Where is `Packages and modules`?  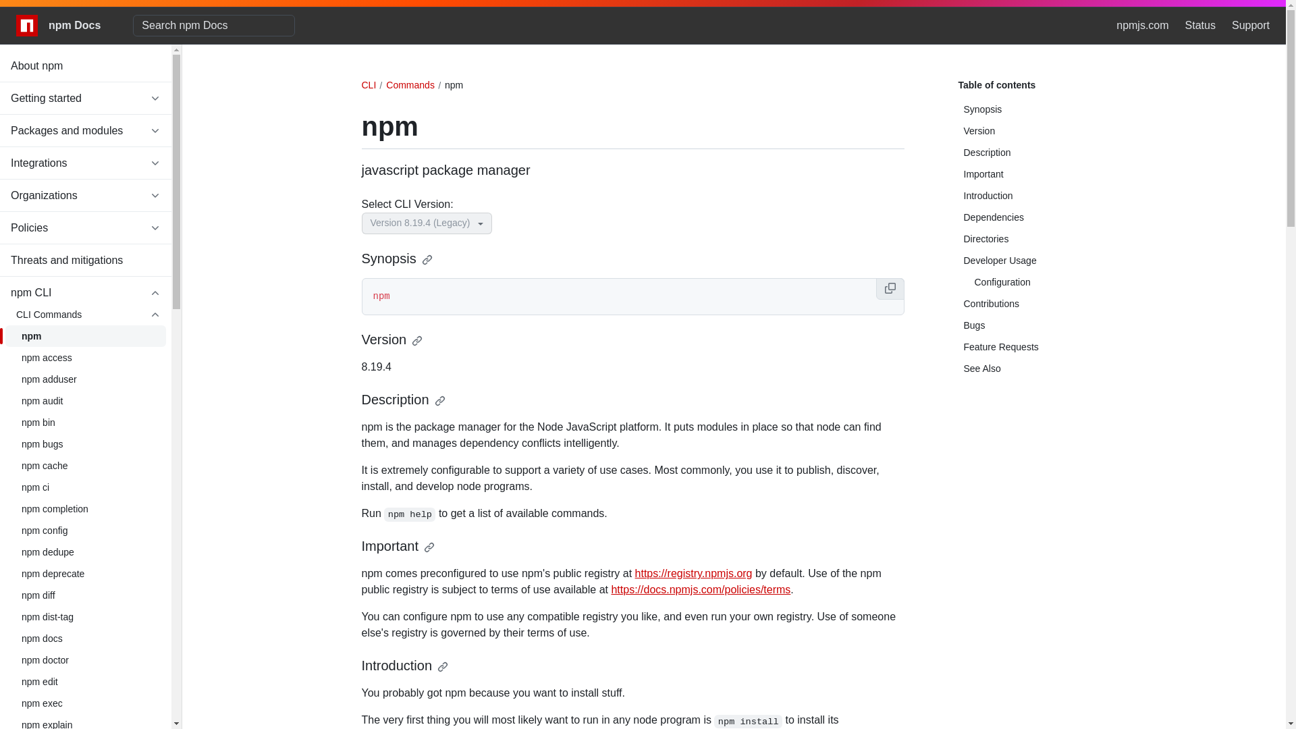 Packages and modules is located at coordinates (85, 131).